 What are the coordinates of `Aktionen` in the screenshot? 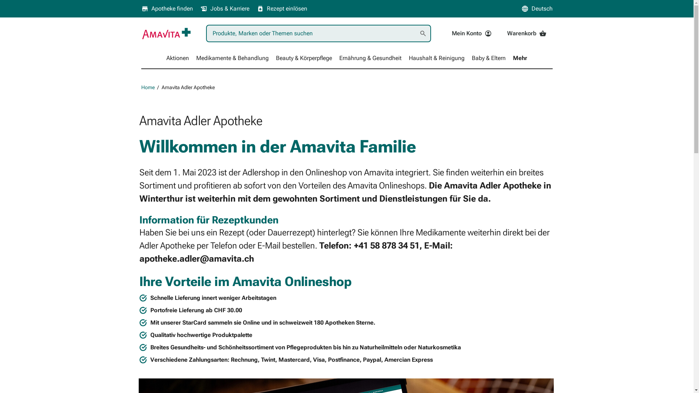 It's located at (178, 58).